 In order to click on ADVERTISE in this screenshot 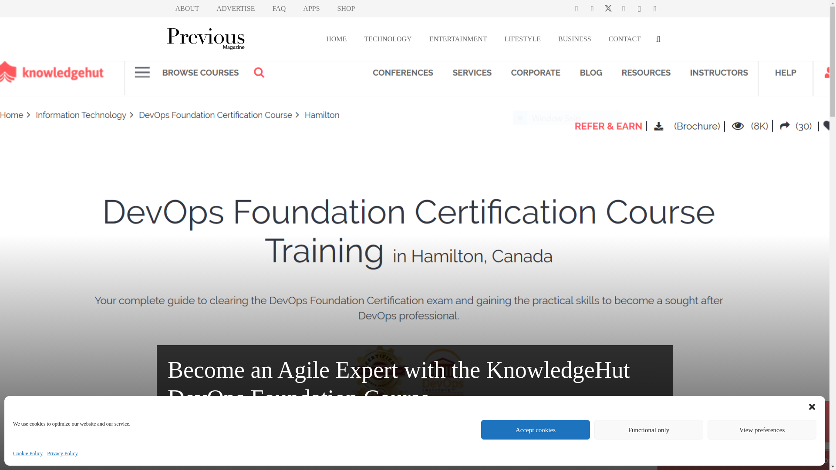, I will do `click(236, 9)`.